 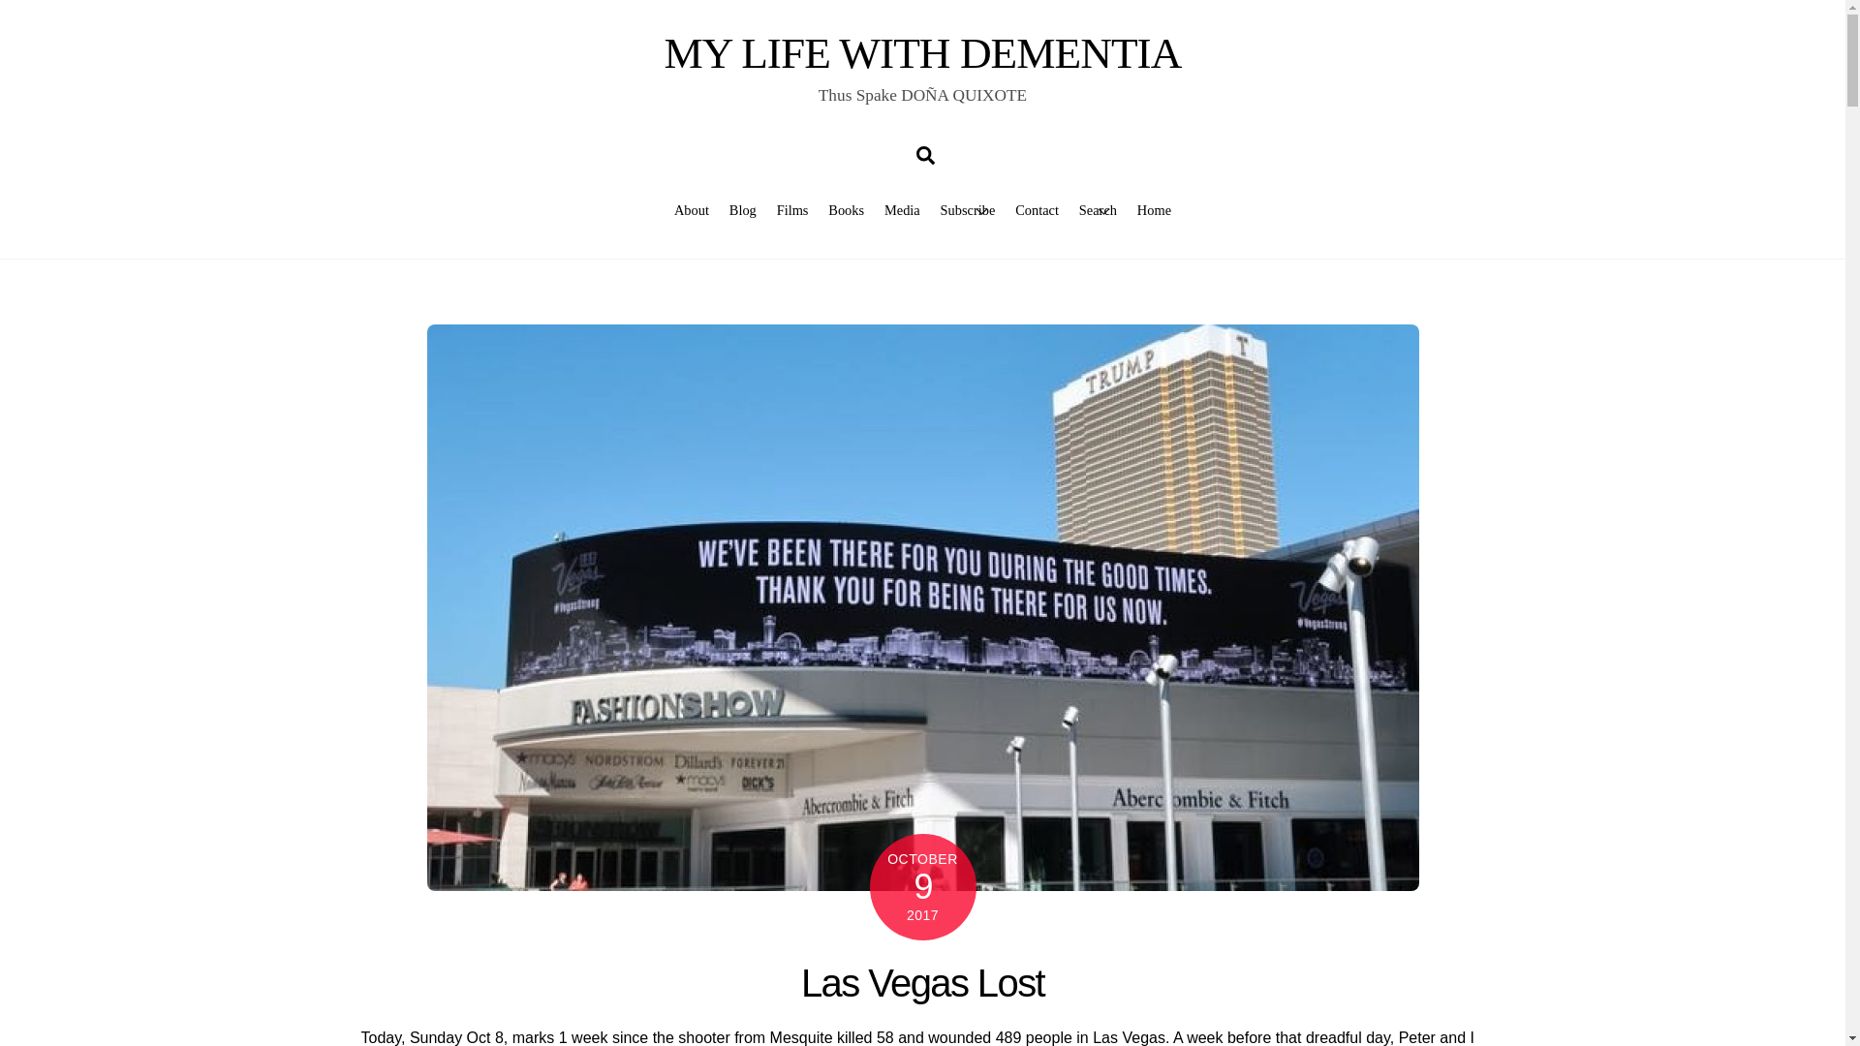 I want to click on Films, so click(x=791, y=209).